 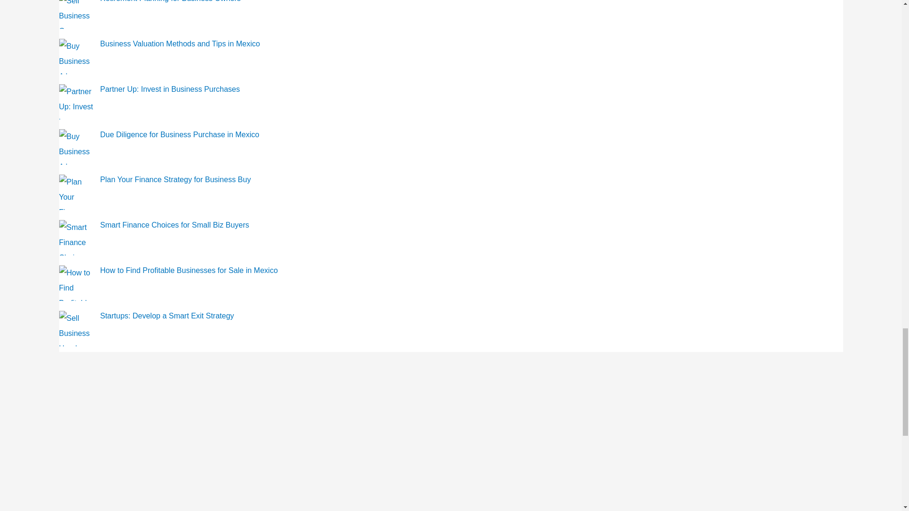 What do you see at coordinates (169, 89) in the screenshot?
I see `Partner Up: Invest in Business Purchases` at bounding box center [169, 89].